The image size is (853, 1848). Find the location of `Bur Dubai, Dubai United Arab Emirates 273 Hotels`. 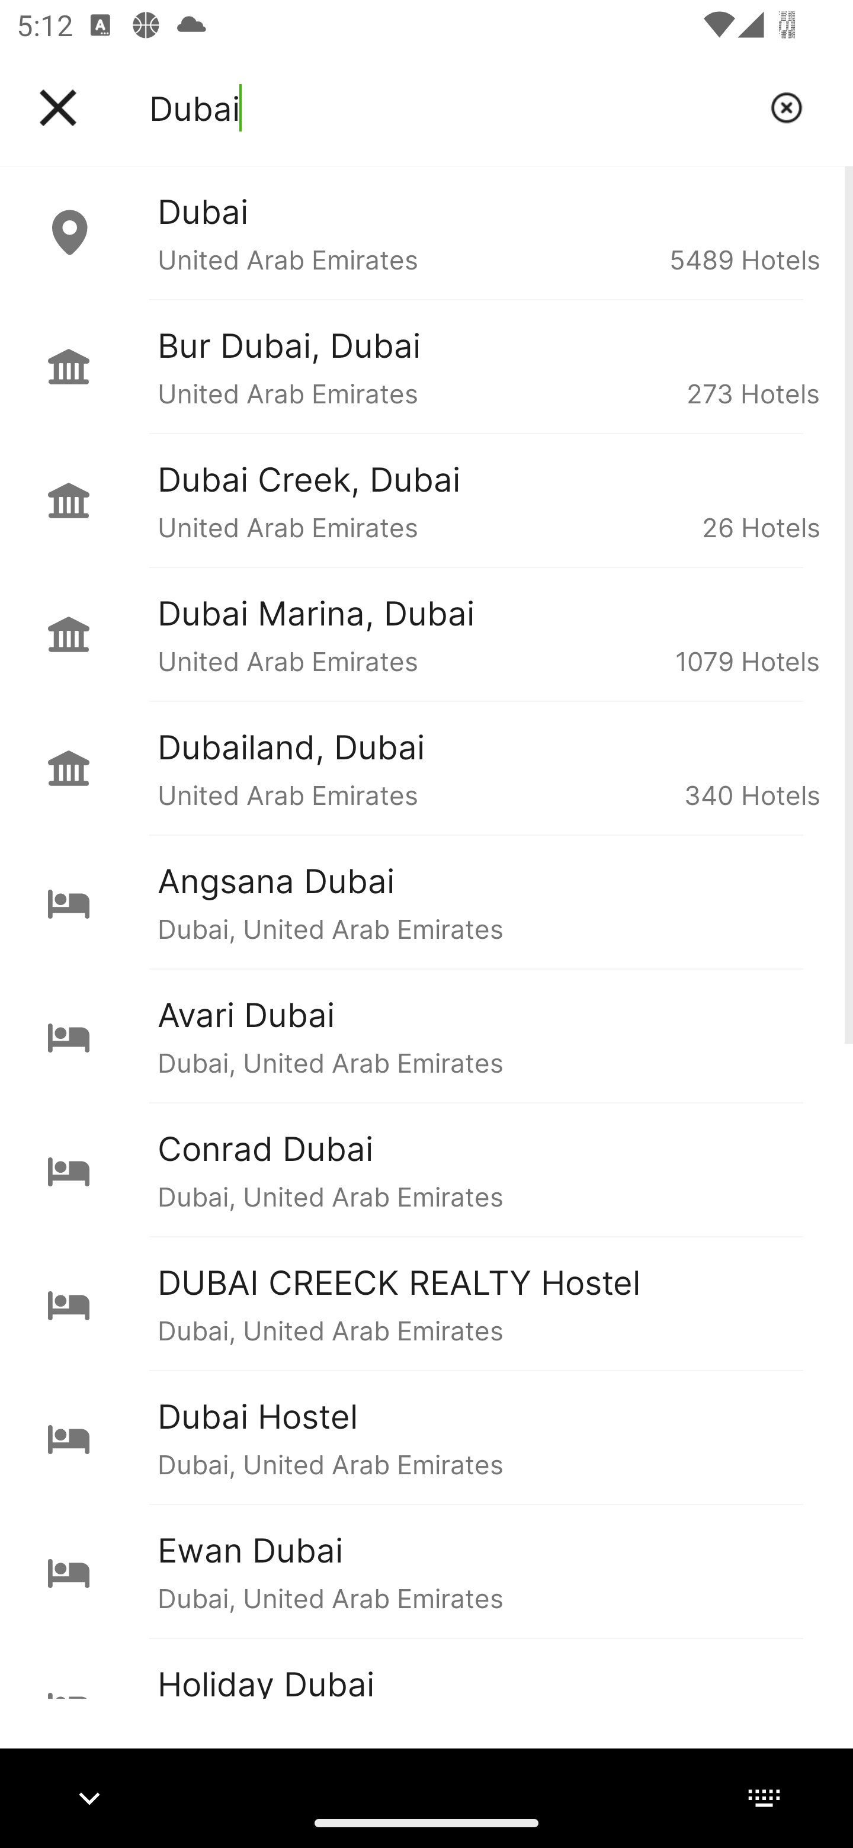

Bur Dubai, Dubai United Arab Emirates 273 Hotels is located at coordinates (426, 366).